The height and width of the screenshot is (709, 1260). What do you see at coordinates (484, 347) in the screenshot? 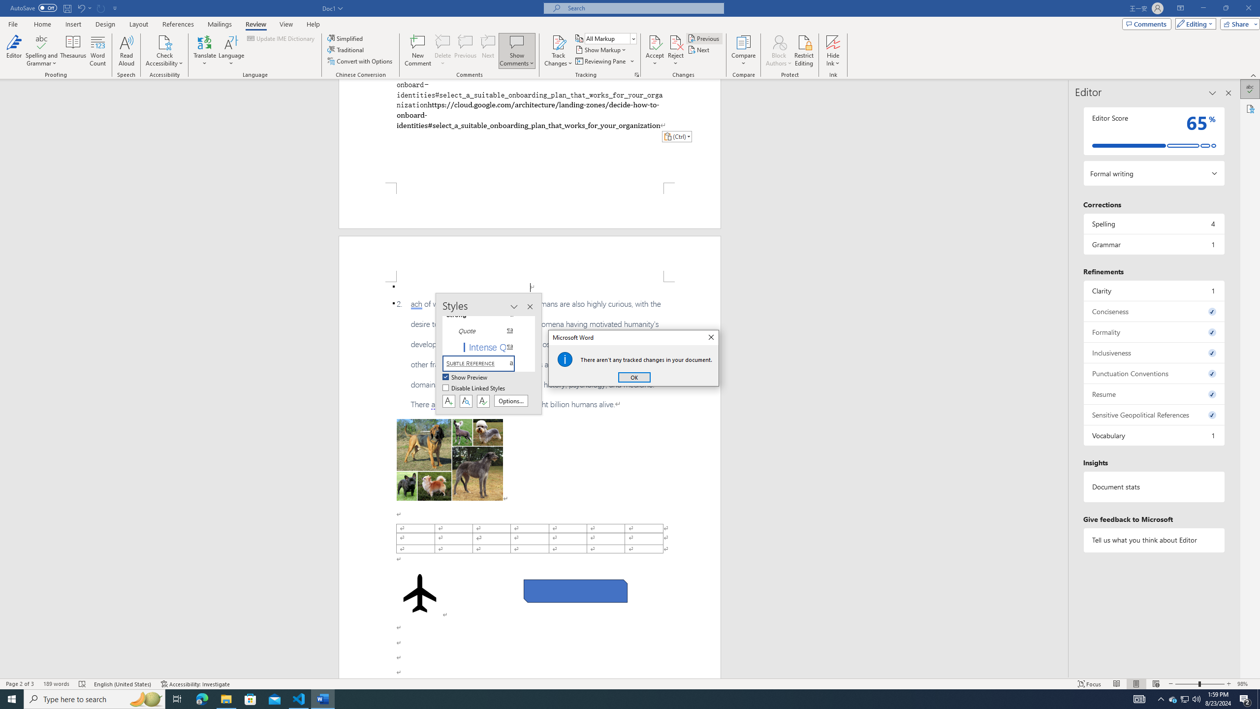
I see `Intense Quote` at bounding box center [484, 347].